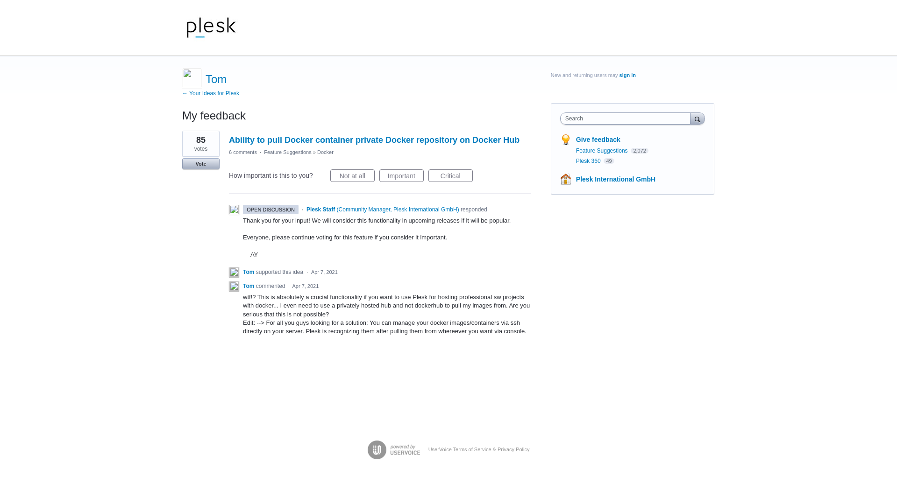  What do you see at coordinates (201, 163) in the screenshot?
I see `Vote` at bounding box center [201, 163].